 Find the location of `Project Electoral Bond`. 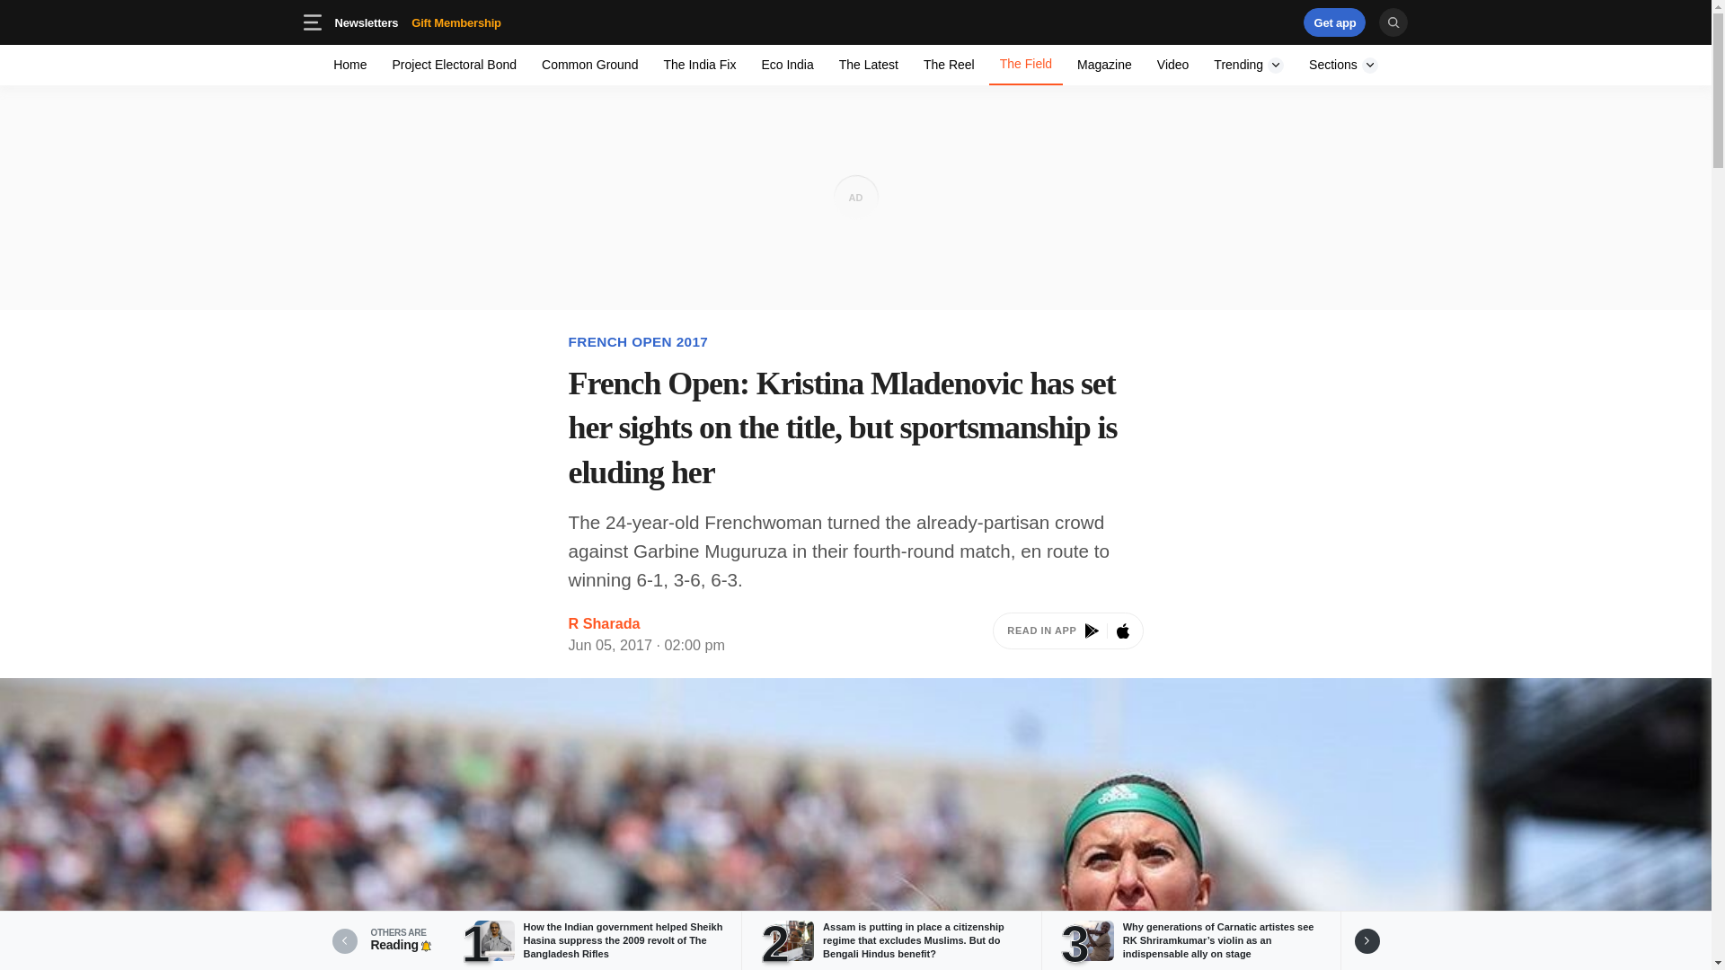

Project Electoral Bond is located at coordinates (350, 65).